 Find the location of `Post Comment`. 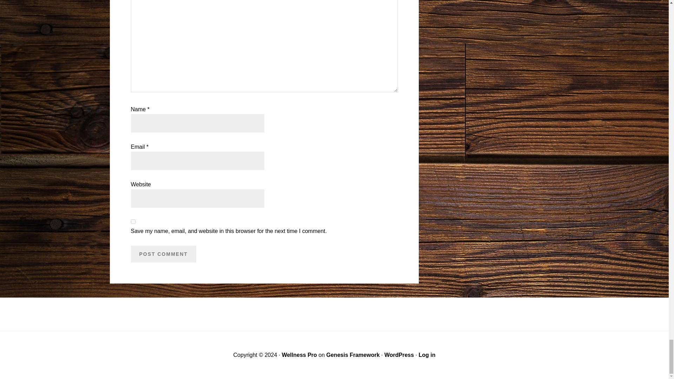

Post Comment is located at coordinates (163, 254).